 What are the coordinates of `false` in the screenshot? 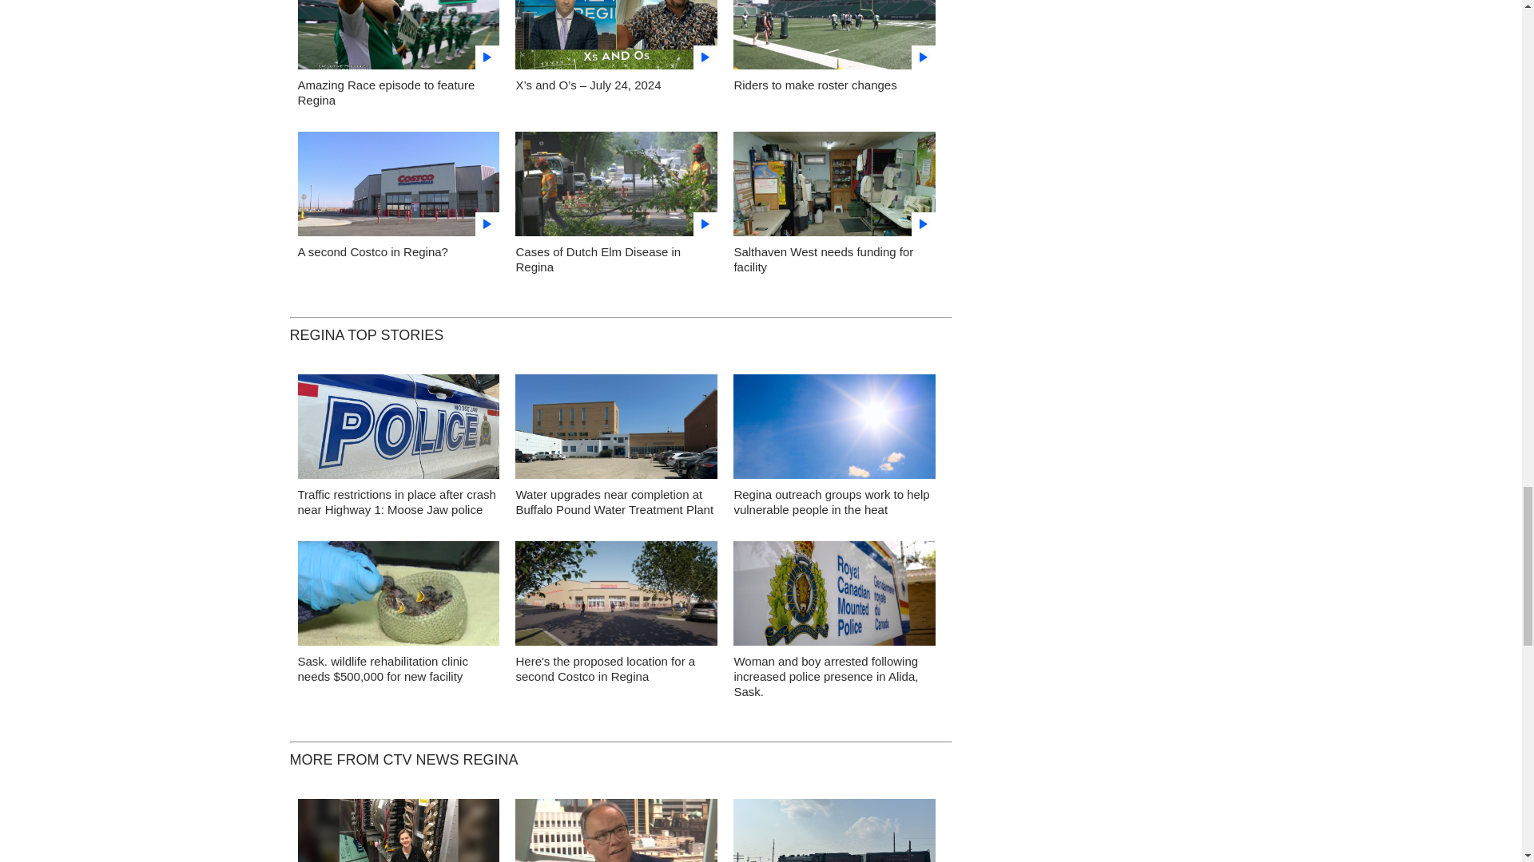 It's located at (834, 184).